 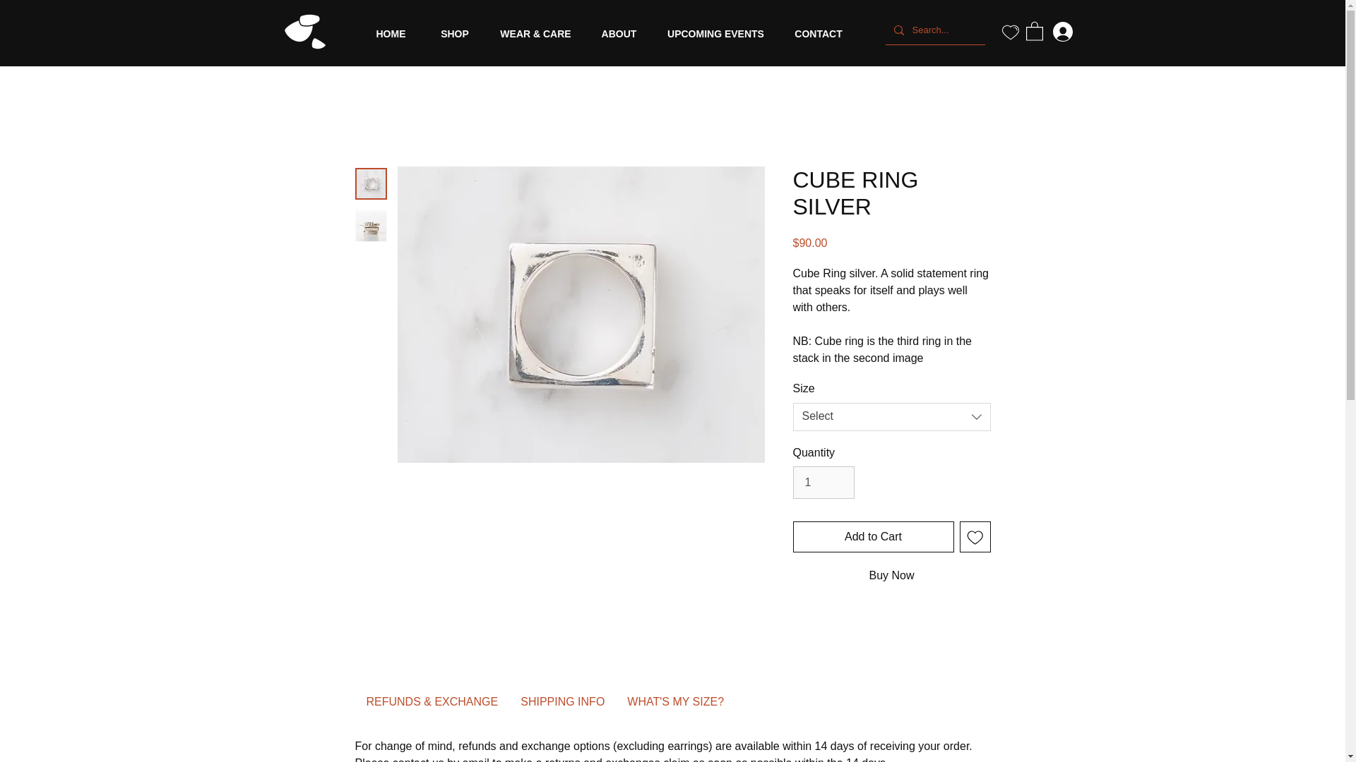 What do you see at coordinates (818, 34) in the screenshot?
I see `CONTACT` at bounding box center [818, 34].